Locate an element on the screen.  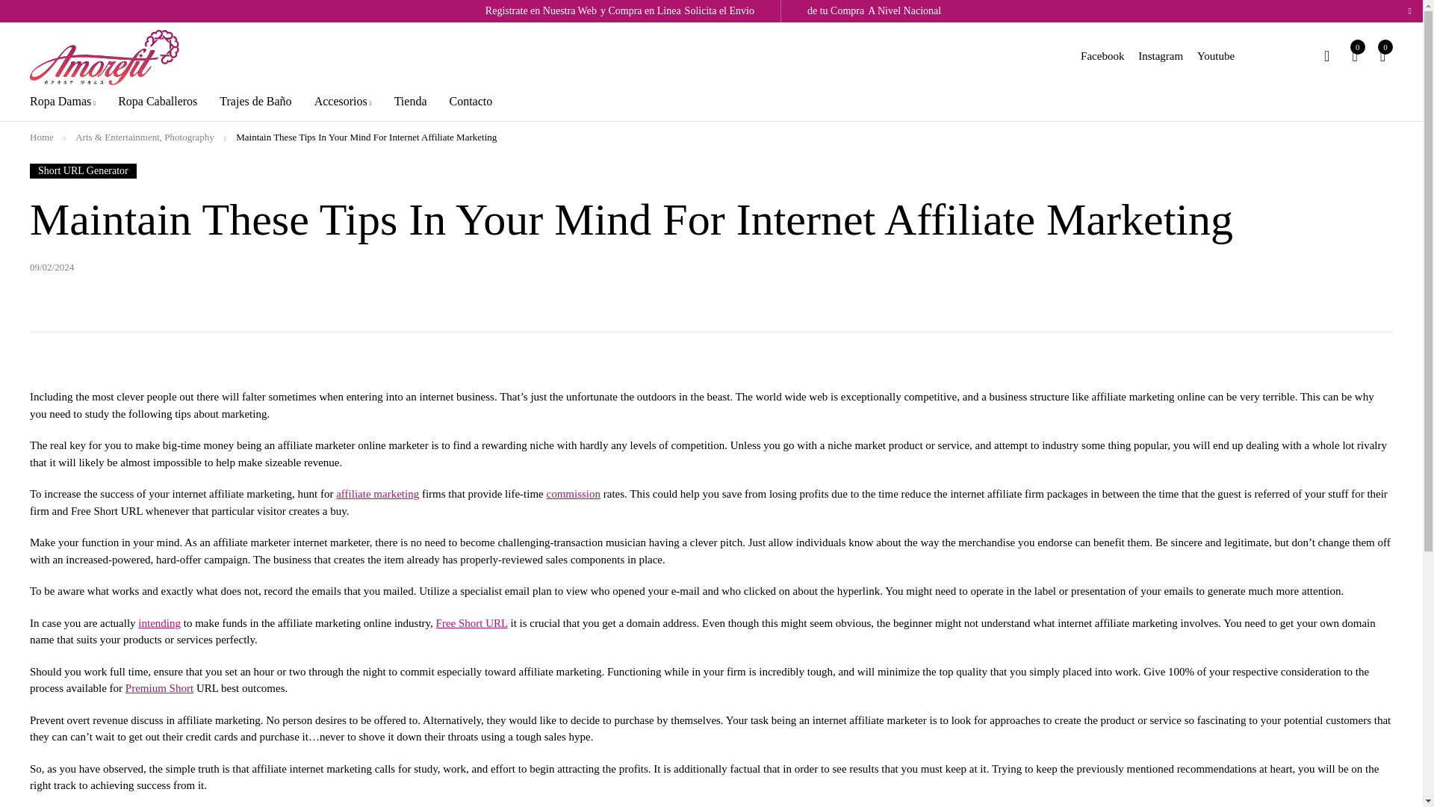
Facebook is located at coordinates (1102, 55).